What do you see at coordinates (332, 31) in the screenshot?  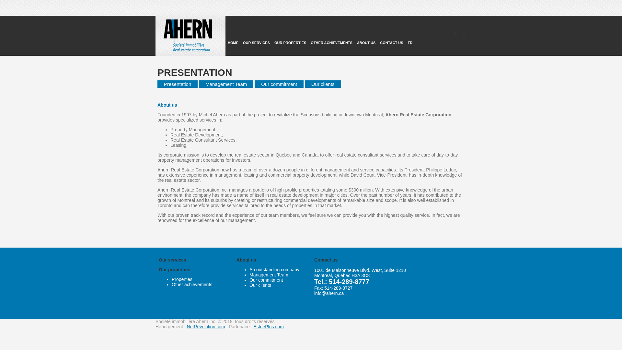 I see `OTHER ACHIEVEMENTS` at bounding box center [332, 31].